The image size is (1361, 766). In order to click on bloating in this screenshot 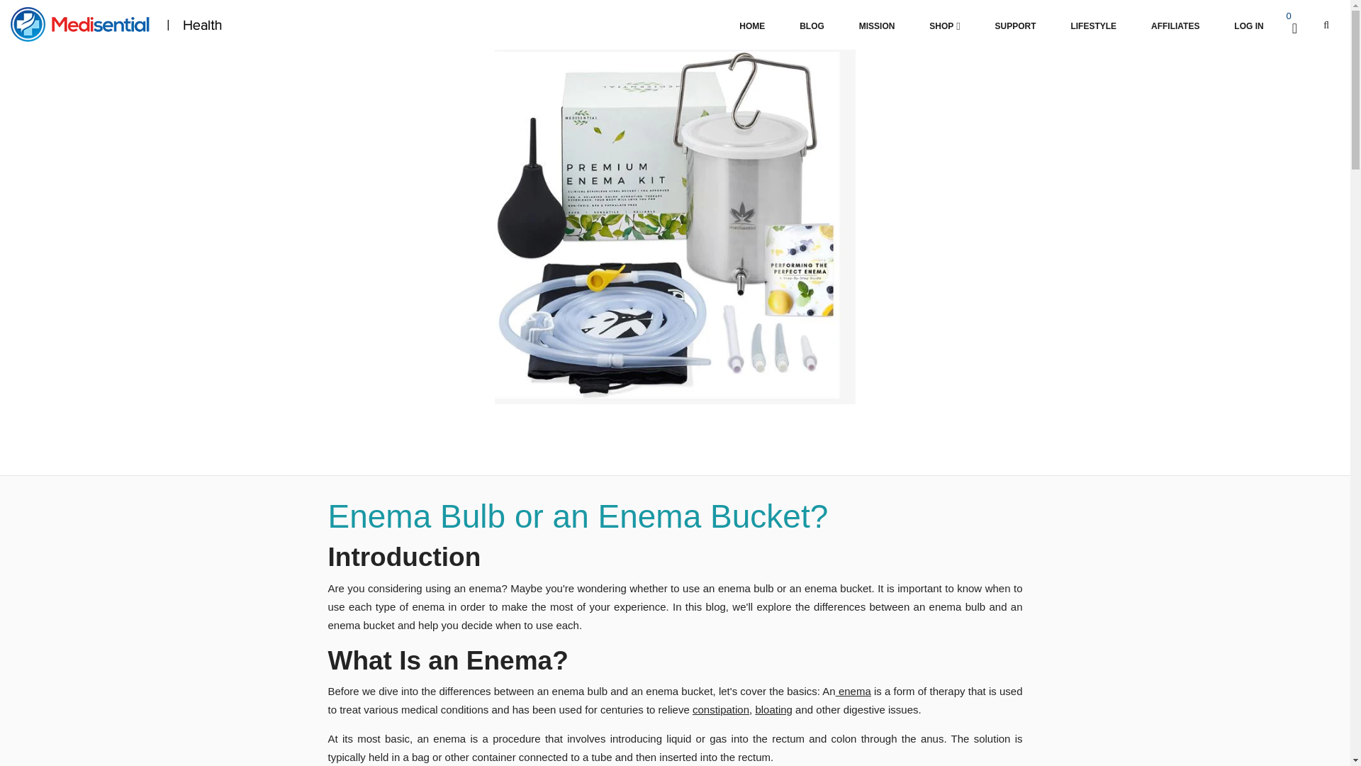, I will do `click(773, 709)`.